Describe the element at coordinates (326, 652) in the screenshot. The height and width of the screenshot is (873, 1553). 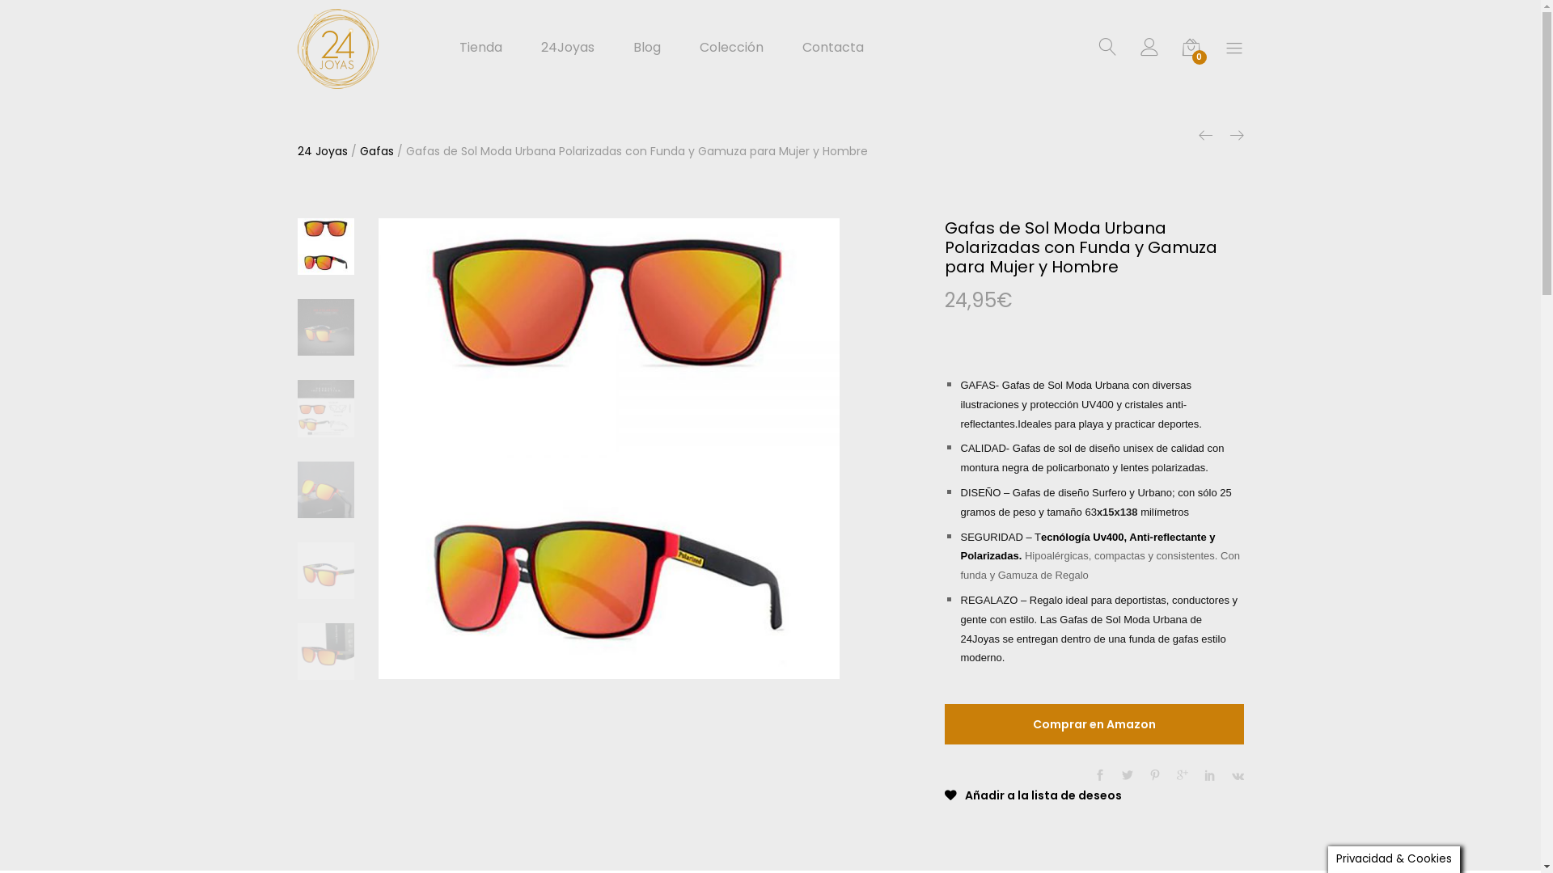
I see `Gafas de Sol Urbanas Polarizadas (6)` at that location.